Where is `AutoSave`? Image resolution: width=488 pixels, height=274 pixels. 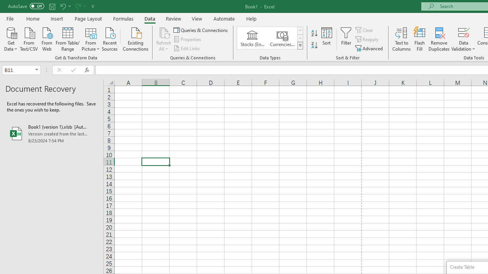 AutoSave is located at coordinates (26, 6).